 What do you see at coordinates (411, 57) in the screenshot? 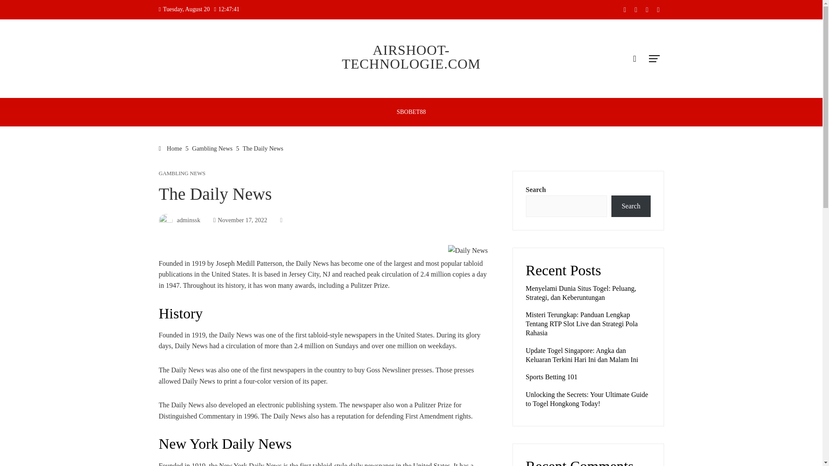
I see `AIRSHOOT-TECHNOLOGIE.COM` at bounding box center [411, 57].